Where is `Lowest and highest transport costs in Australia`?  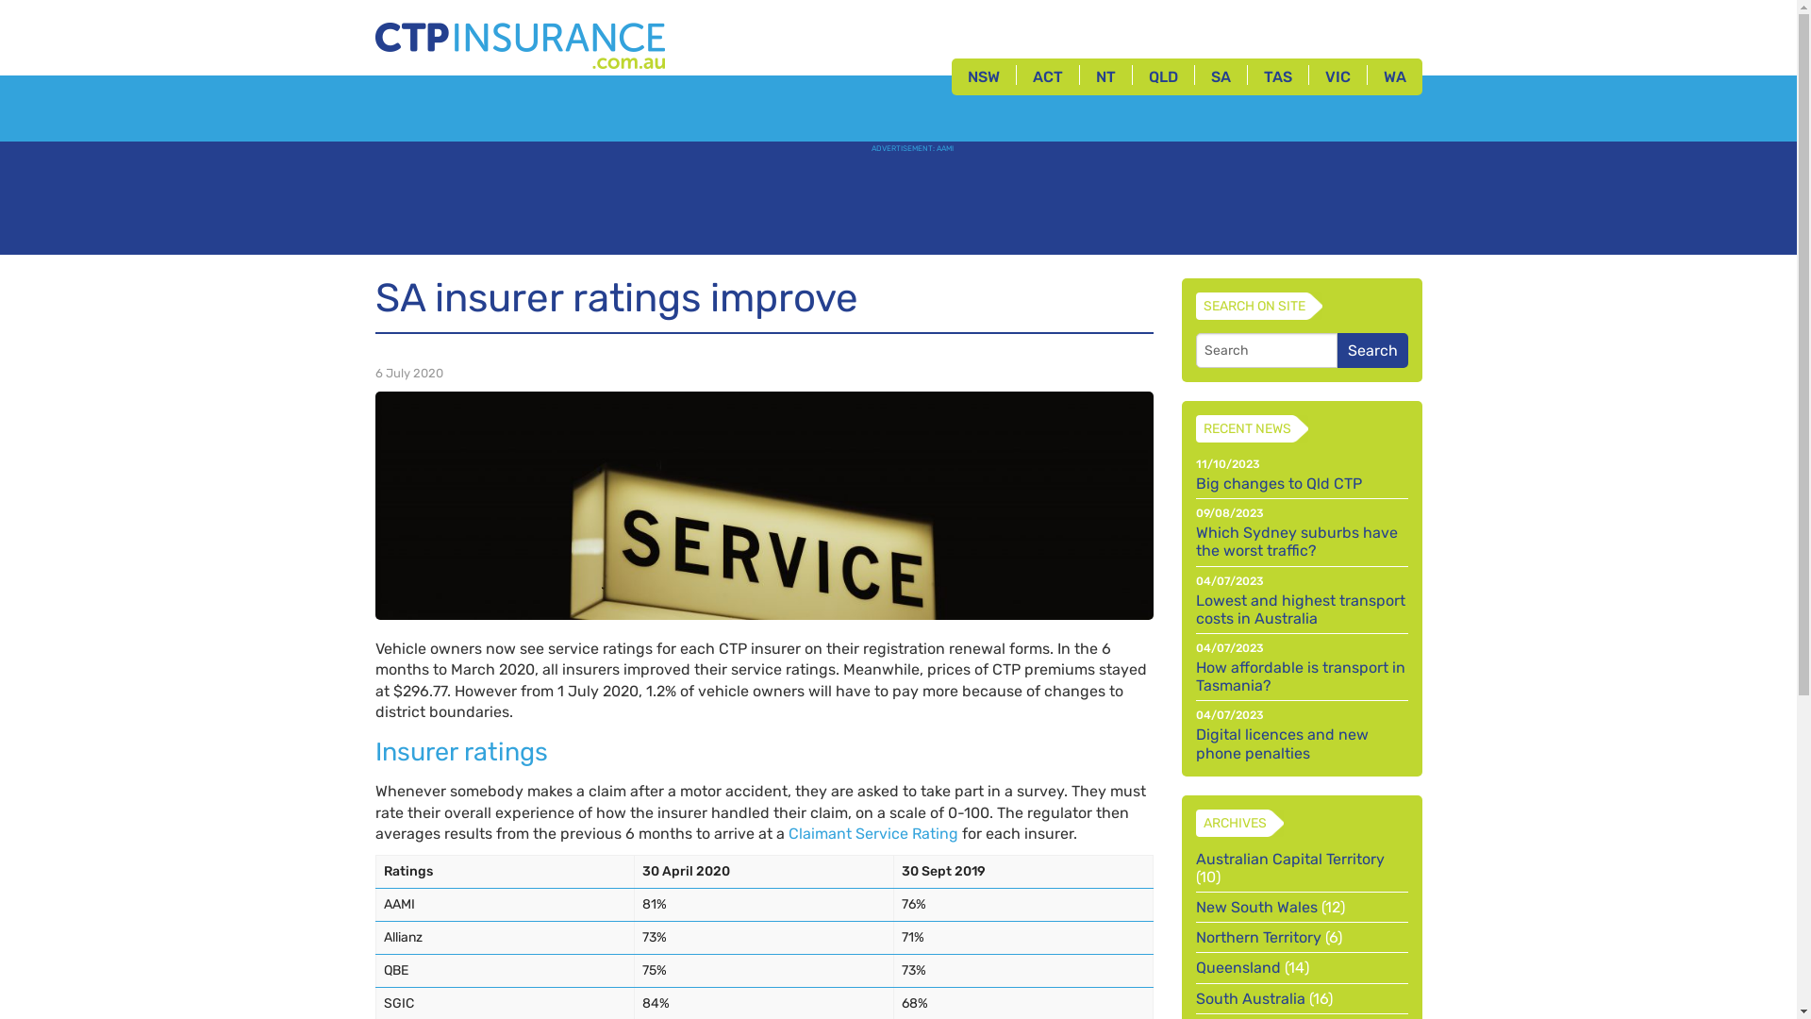
Lowest and highest transport costs in Australia is located at coordinates (1302, 610).